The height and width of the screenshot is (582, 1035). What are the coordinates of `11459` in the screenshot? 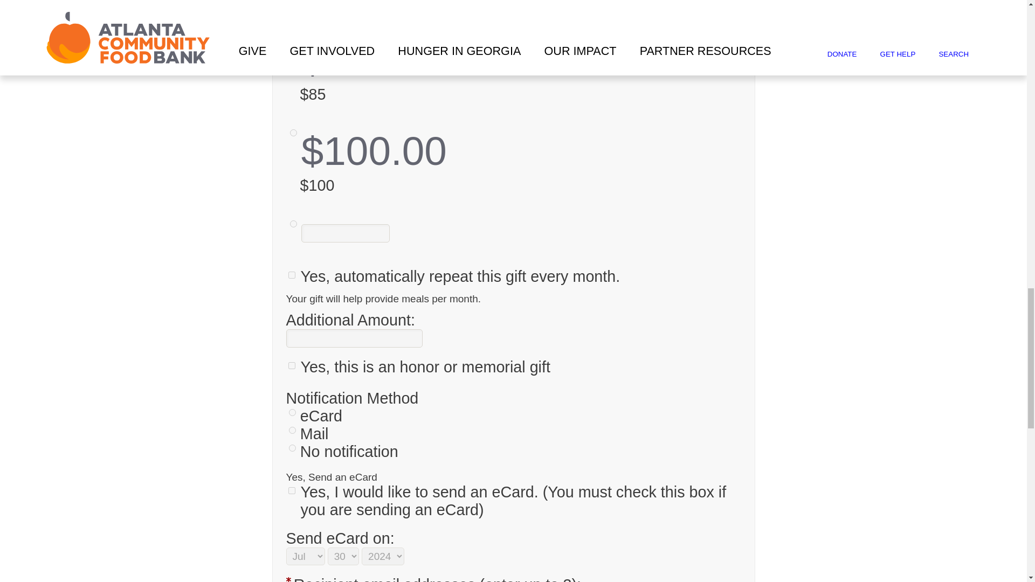 It's located at (293, 133).